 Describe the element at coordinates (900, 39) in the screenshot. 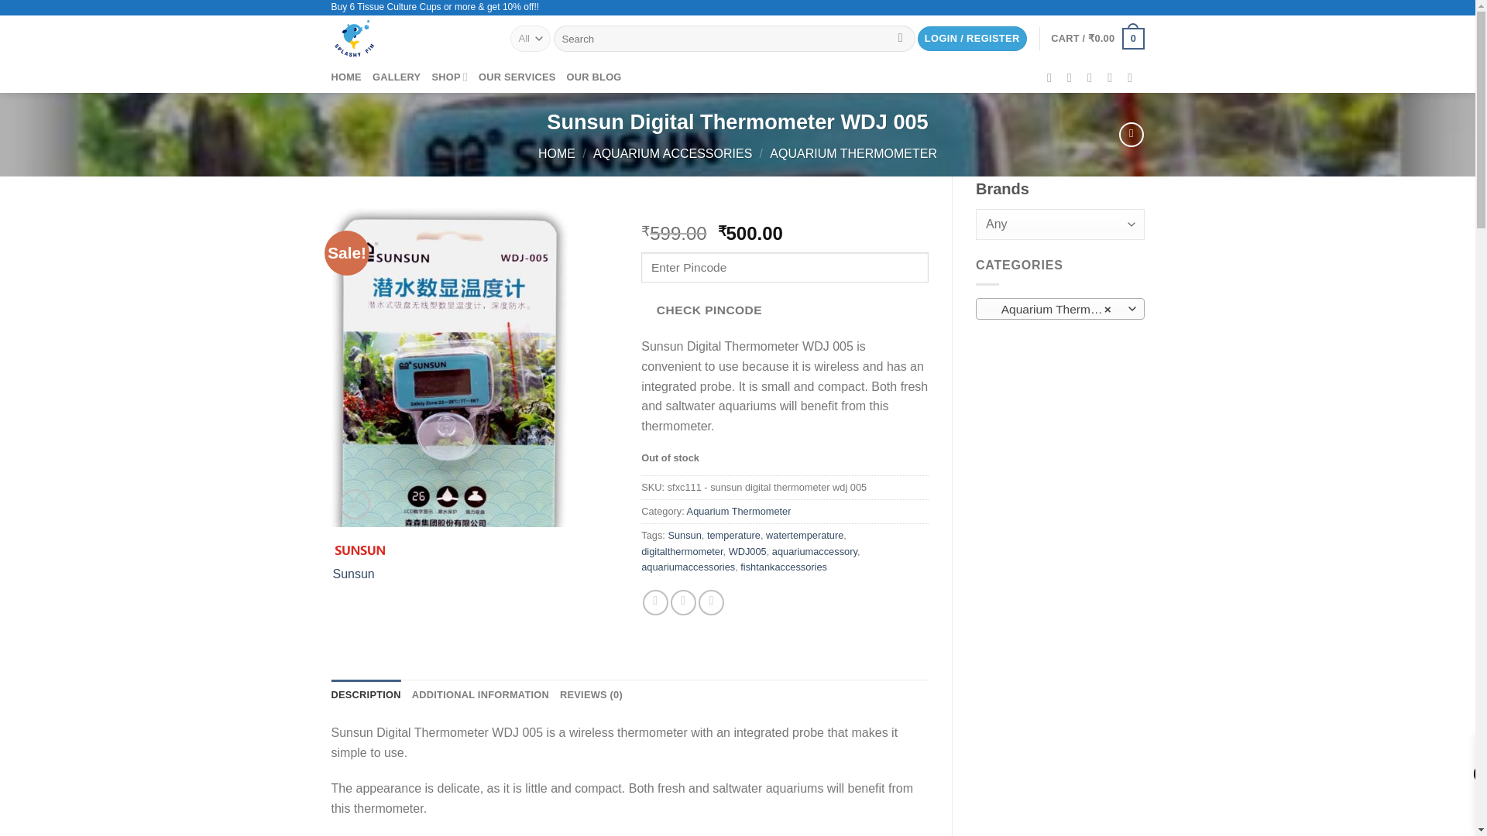

I see `Search` at that location.